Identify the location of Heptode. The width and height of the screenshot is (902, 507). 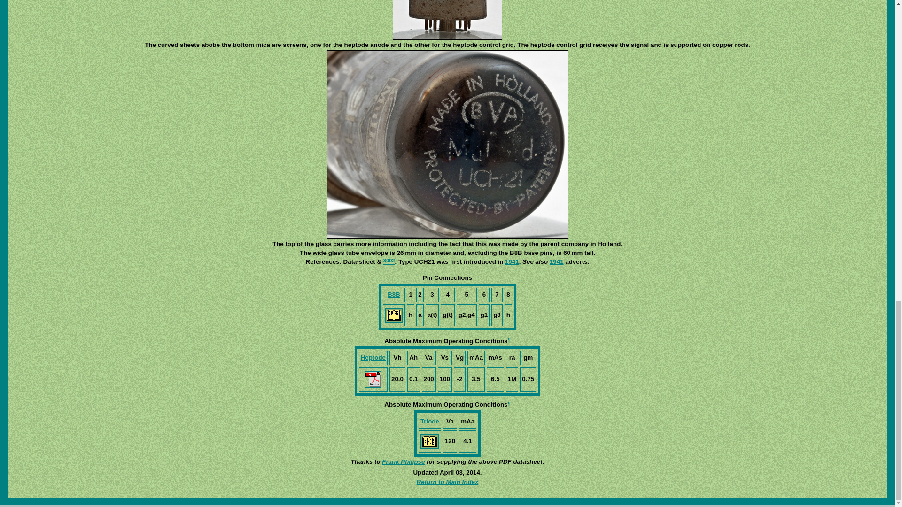
(373, 357).